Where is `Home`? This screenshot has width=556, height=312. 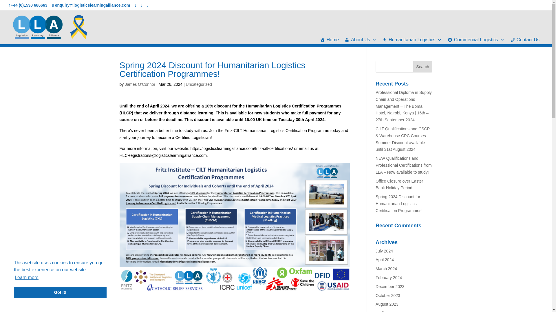
Home is located at coordinates (329, 40).